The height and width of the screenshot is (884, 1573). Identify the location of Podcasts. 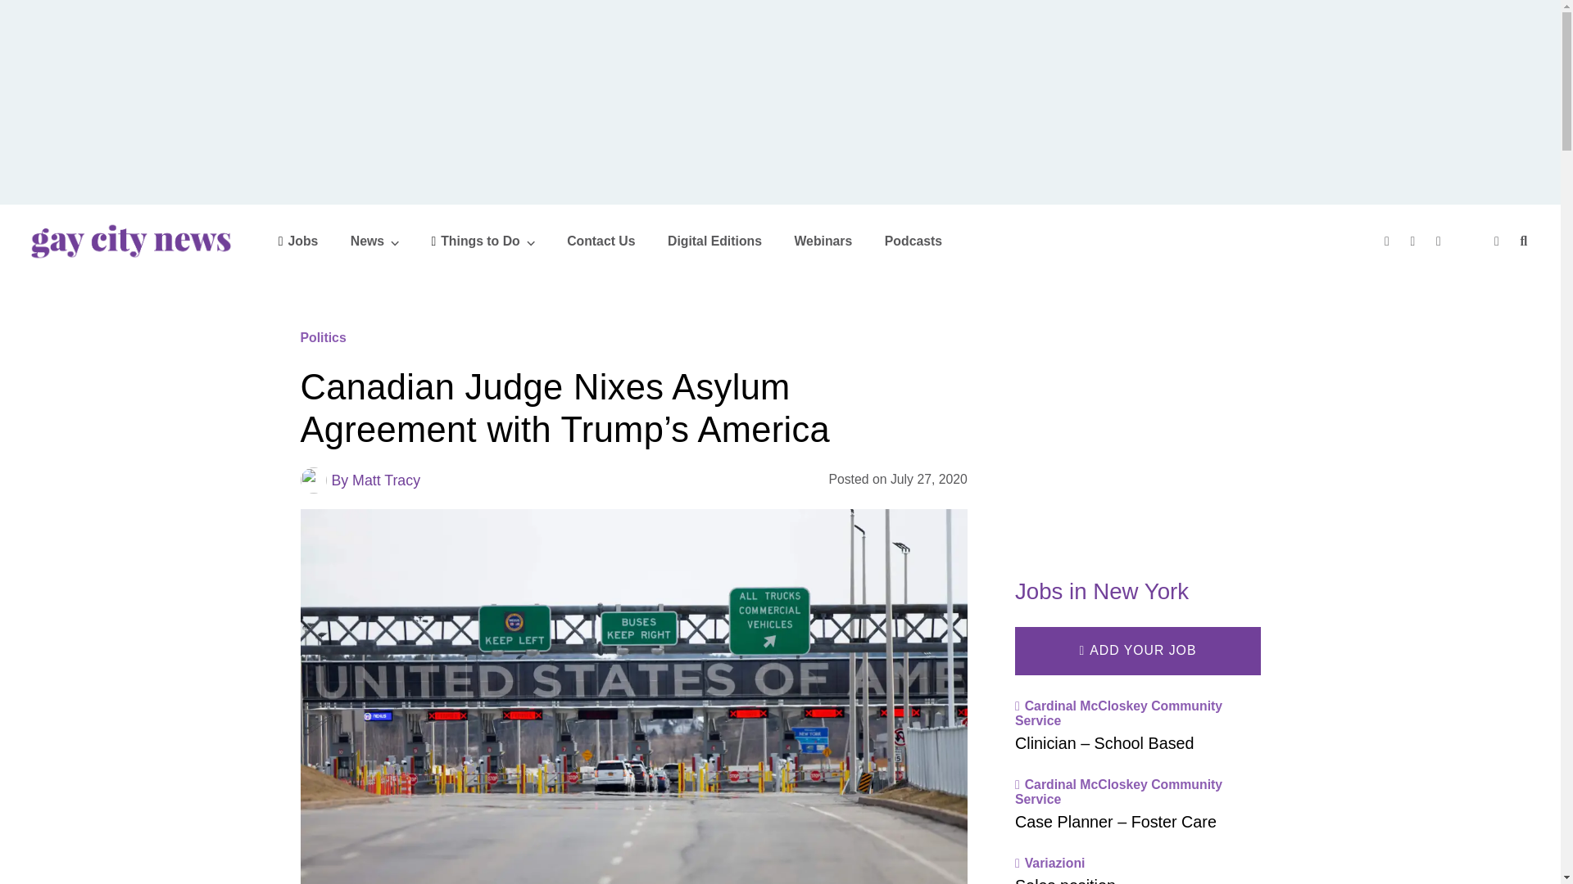
(913, 241).